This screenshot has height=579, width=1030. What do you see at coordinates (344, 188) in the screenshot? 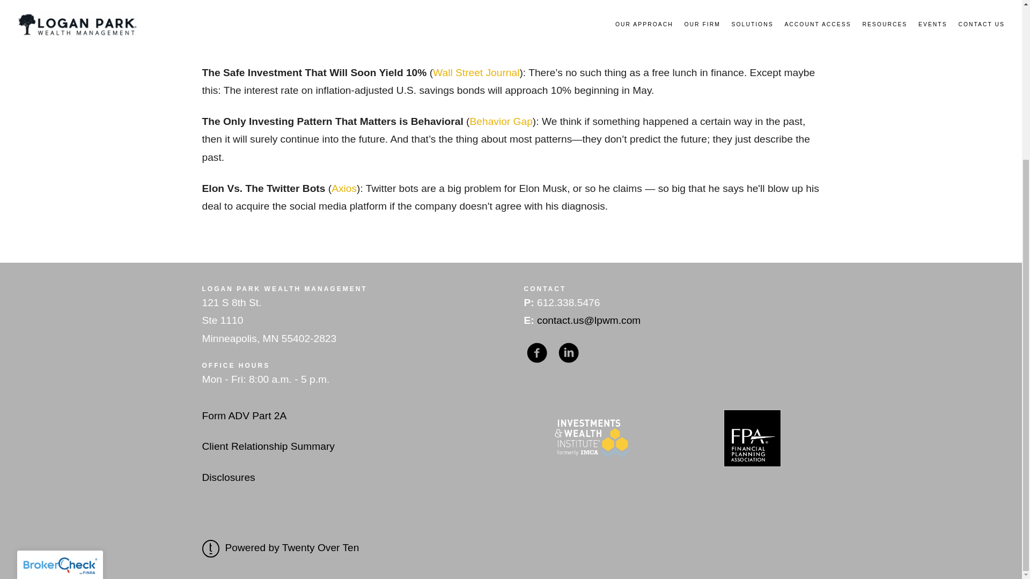
I see `Axios` at bounding box center [344, 188].